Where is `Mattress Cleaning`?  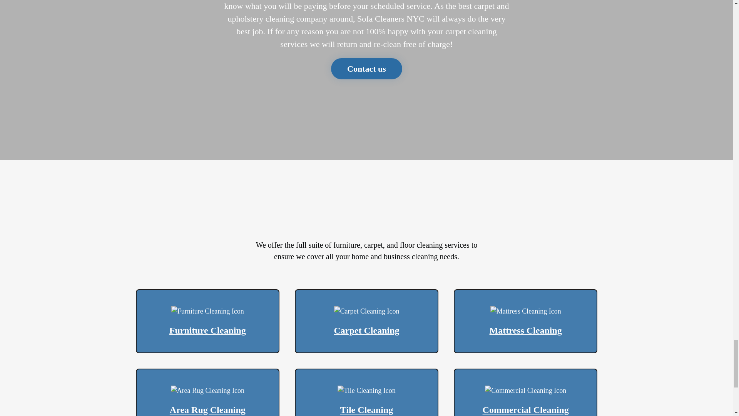 Mattress Cleaning is located at coordinates (525, 321).